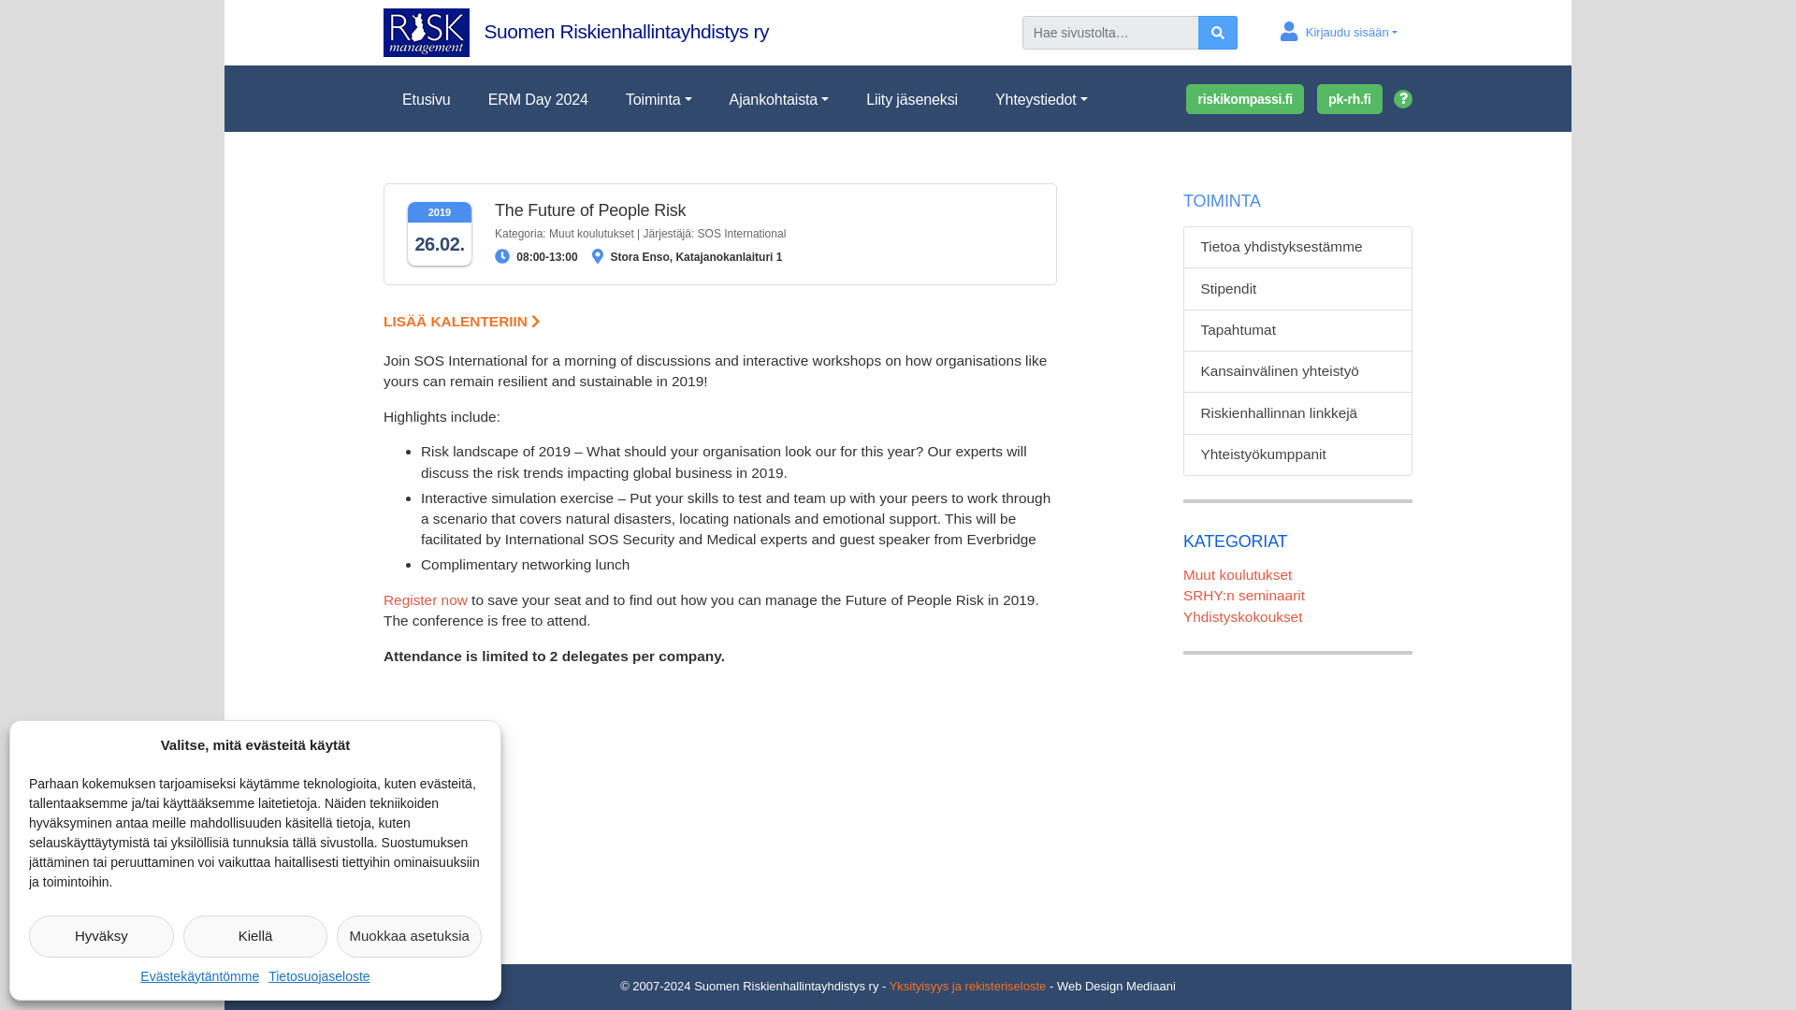 The width and height of the screenshot is (1796, 1010). Describe the element at coordinates (1041, 99) in the screenshot. I see `Yhteystiedot` at that location.